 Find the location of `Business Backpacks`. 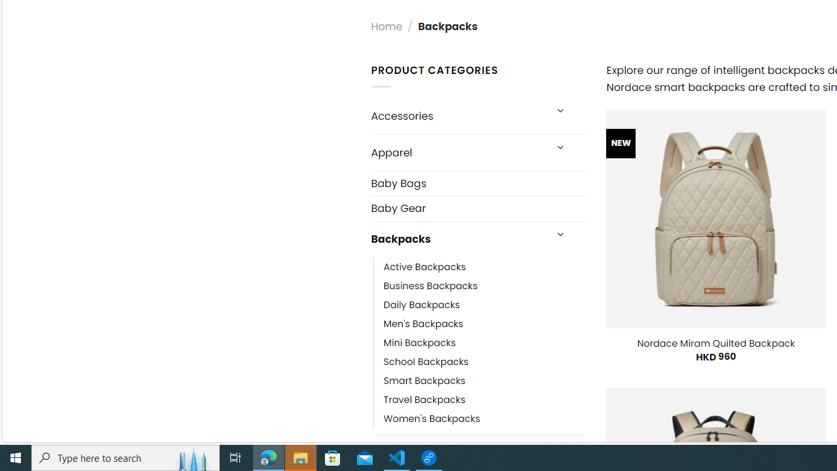

Business Backpacks is located at coordinates (430, 285).